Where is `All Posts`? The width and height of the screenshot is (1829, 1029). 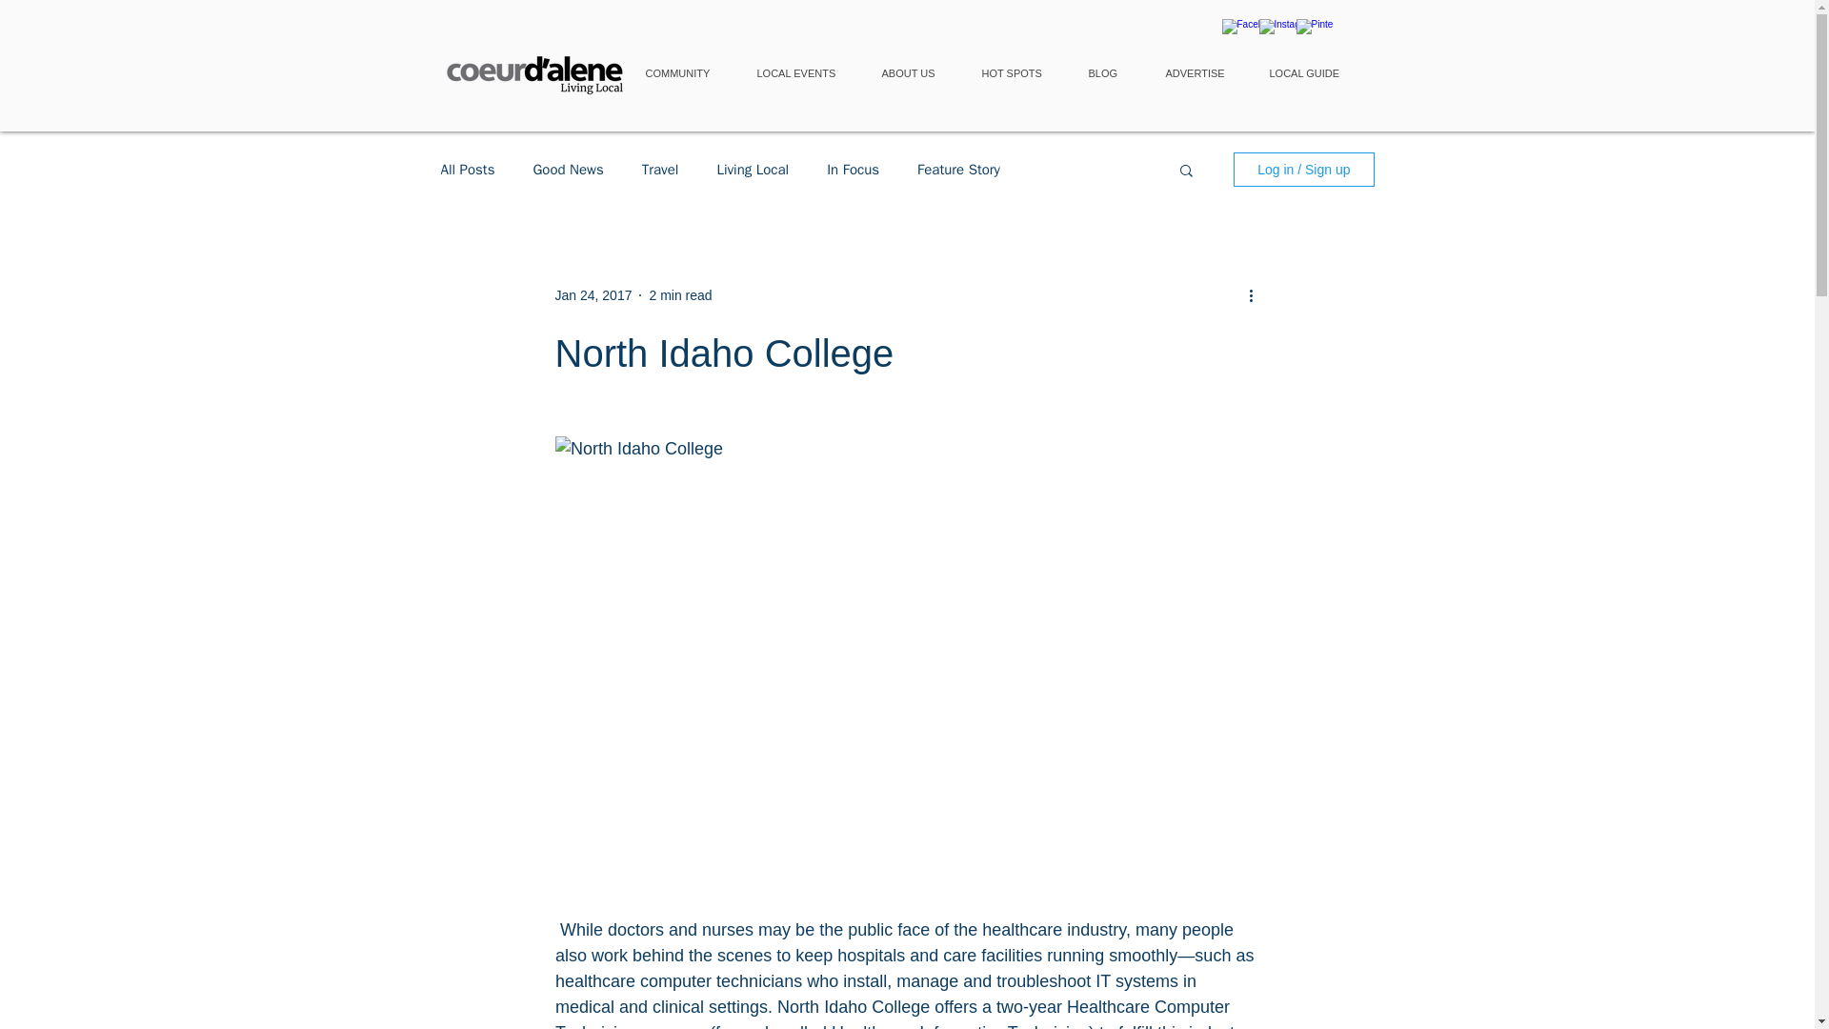
All Posts is located at coordinates (467, 169).